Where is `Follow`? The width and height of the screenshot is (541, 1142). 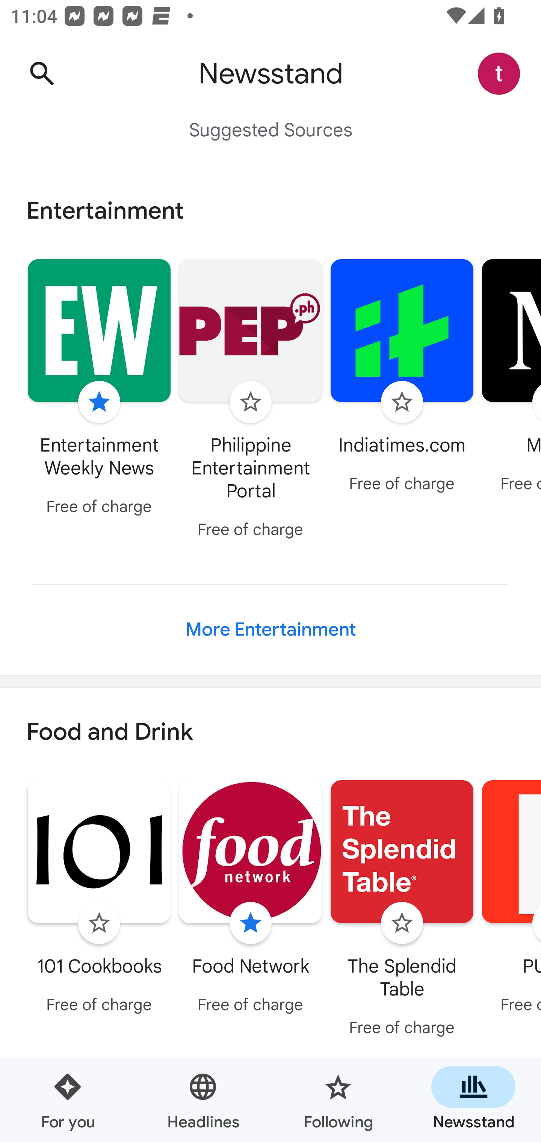 Follow is located at coordinates (99, 923).